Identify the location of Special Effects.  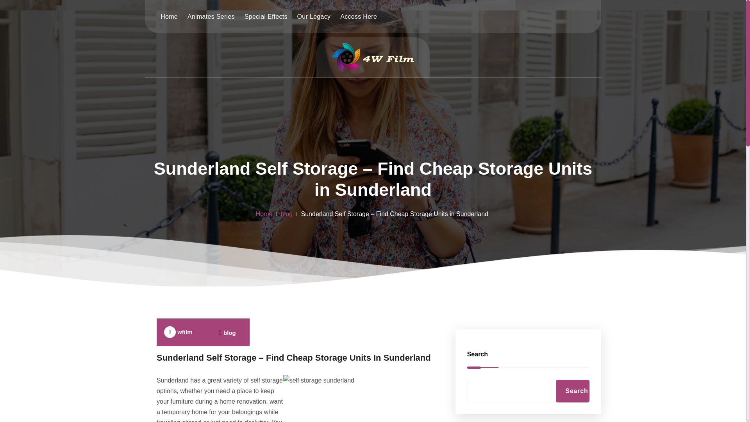
(266, 16).